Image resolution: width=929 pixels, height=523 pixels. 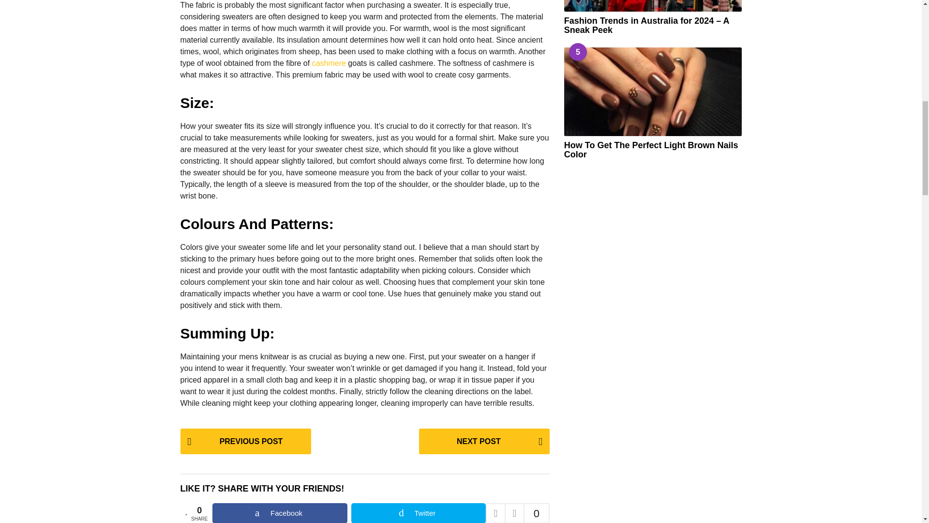 What do you see at coordinates (280, 513) in the screenshot?
I see `Facebook` at bounding box center [280, 513].